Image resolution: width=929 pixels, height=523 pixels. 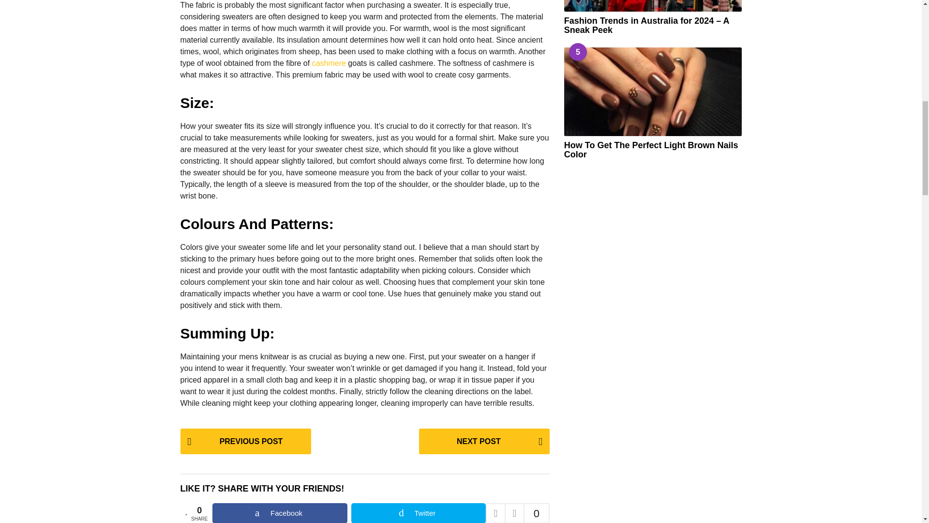 What do you see at coordinates (280, 513) in the screenshot?
I see `Facebook` at bounding box center [280, 513].